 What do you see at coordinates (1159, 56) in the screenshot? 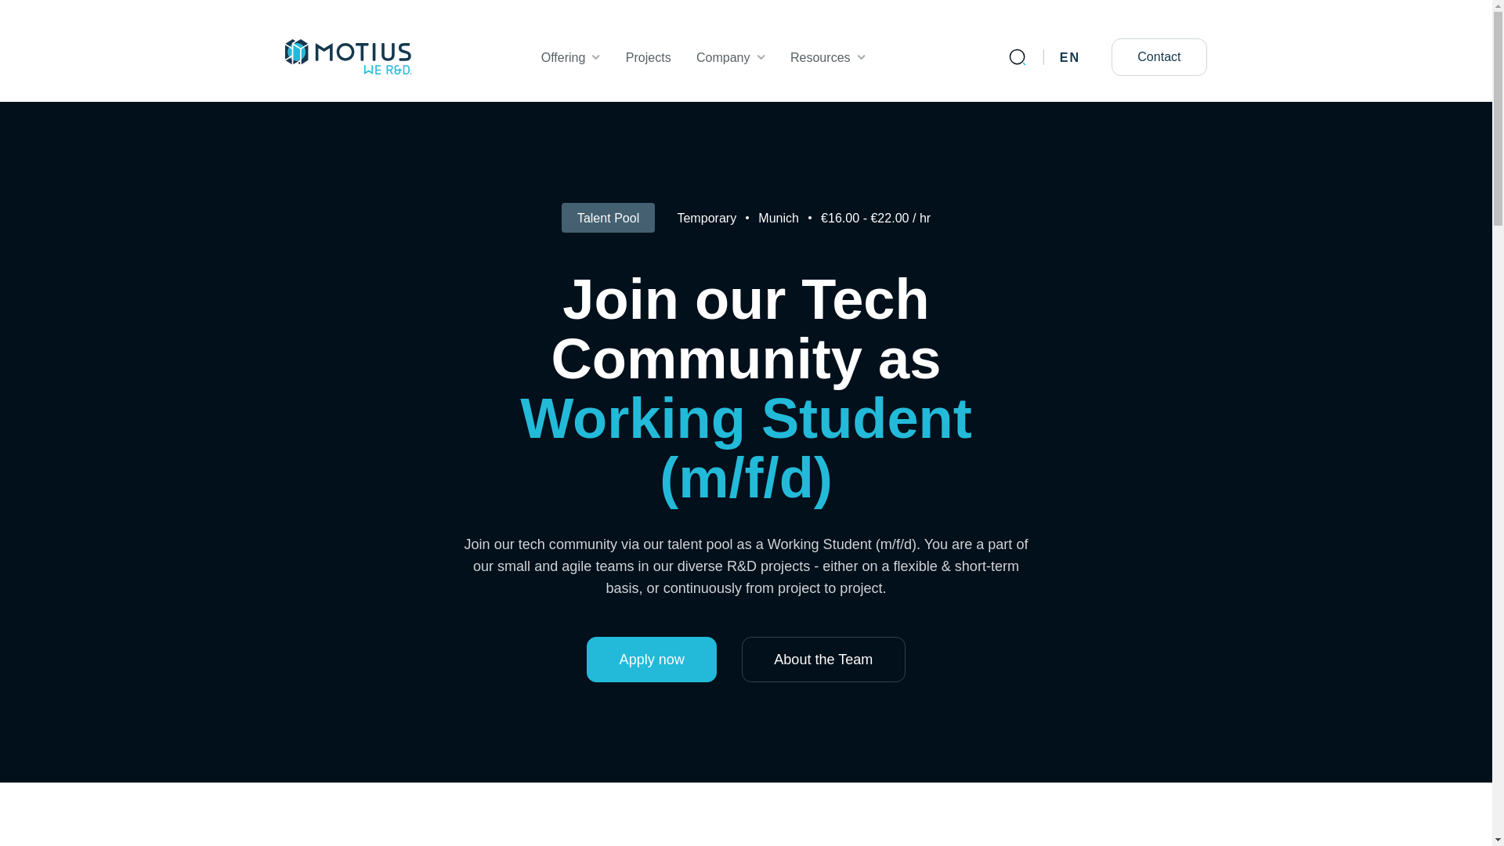
I see `Contact` at bounding box center [1159, 56].